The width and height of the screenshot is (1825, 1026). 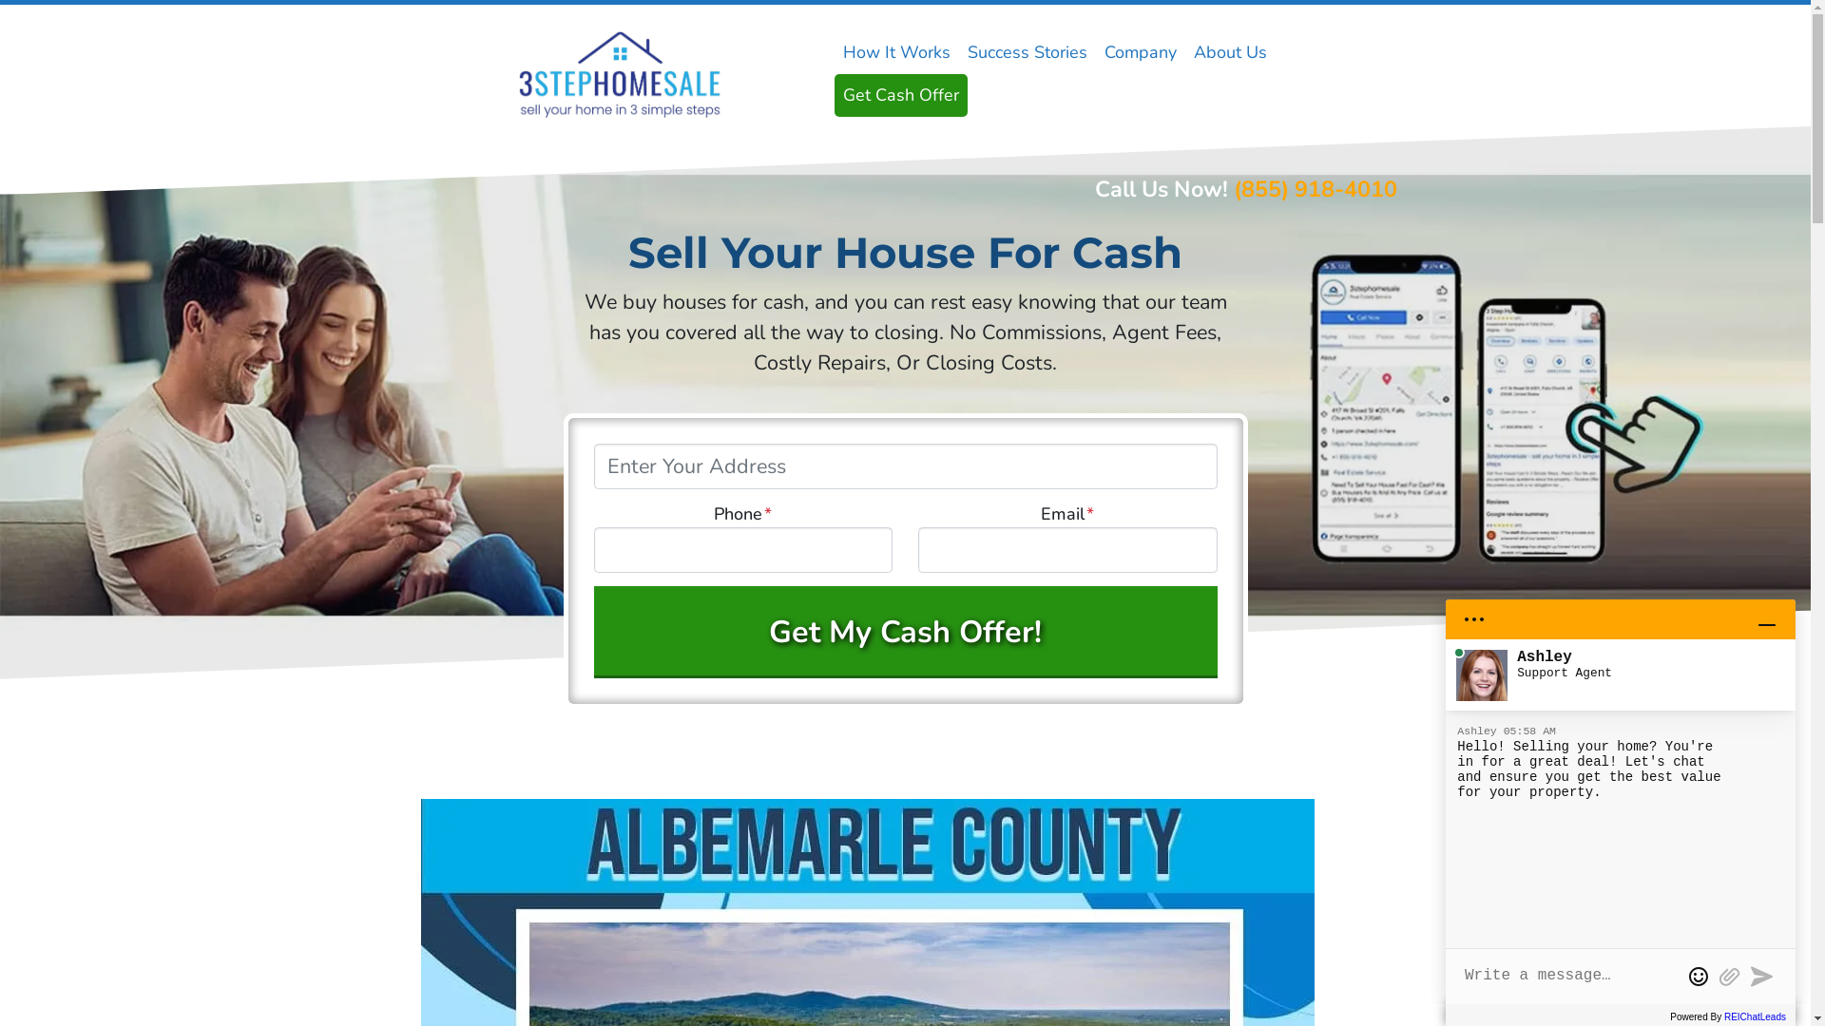 I want to click on Get My Cash Offer!, so click(x=905, y=633).